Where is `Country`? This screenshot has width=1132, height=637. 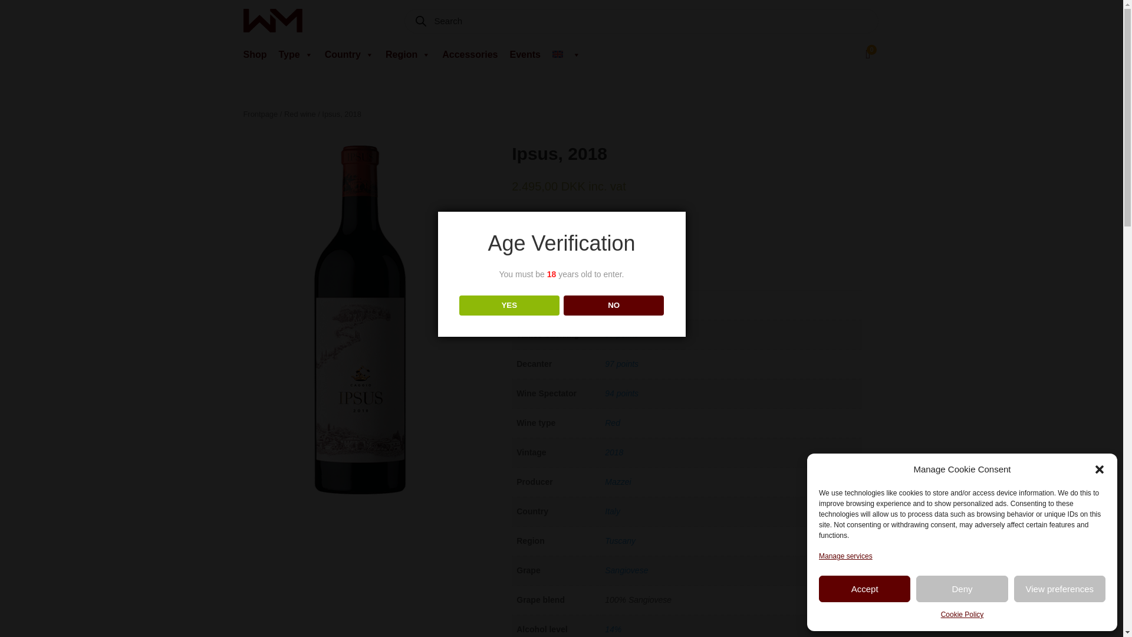
Country is located at coordinates (352, 55).